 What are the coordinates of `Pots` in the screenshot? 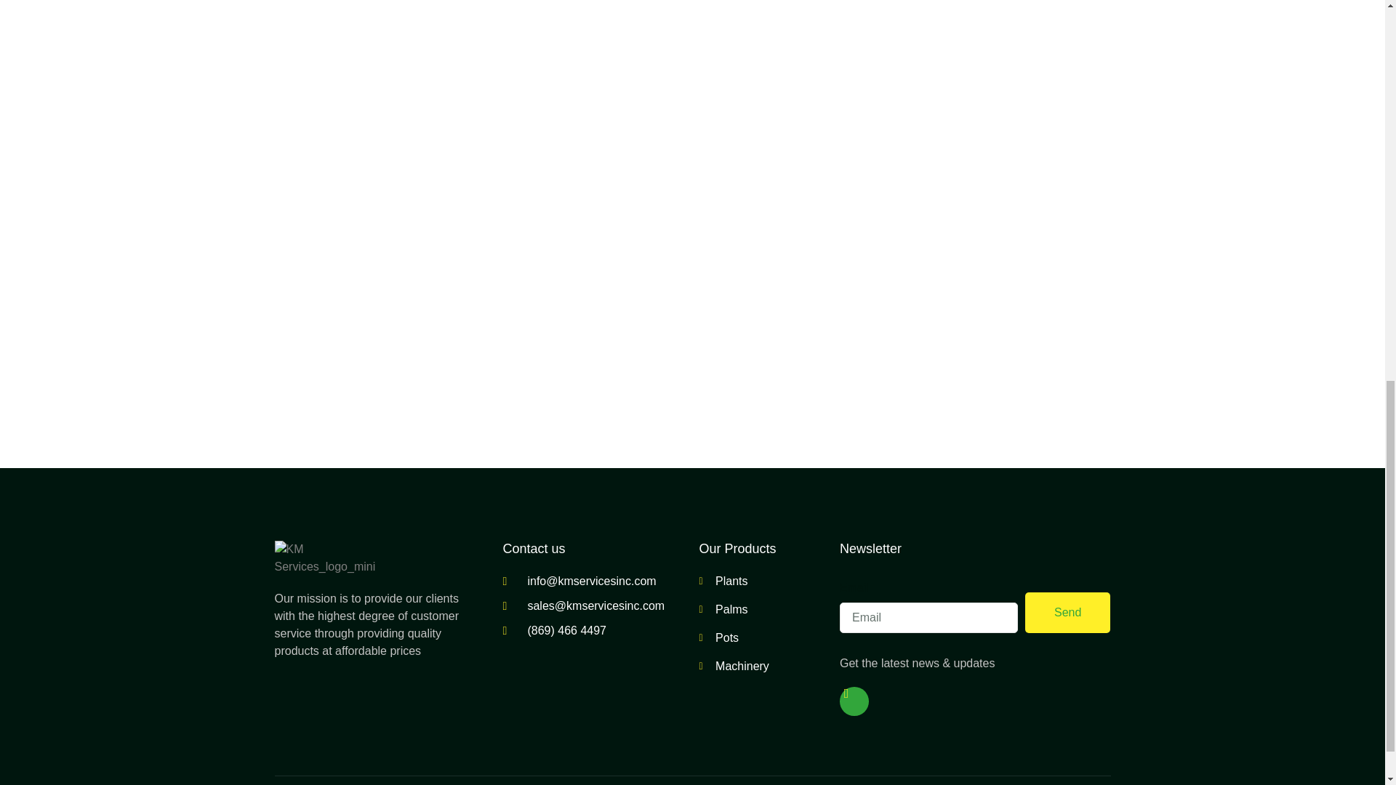 It's located at (758, 638).